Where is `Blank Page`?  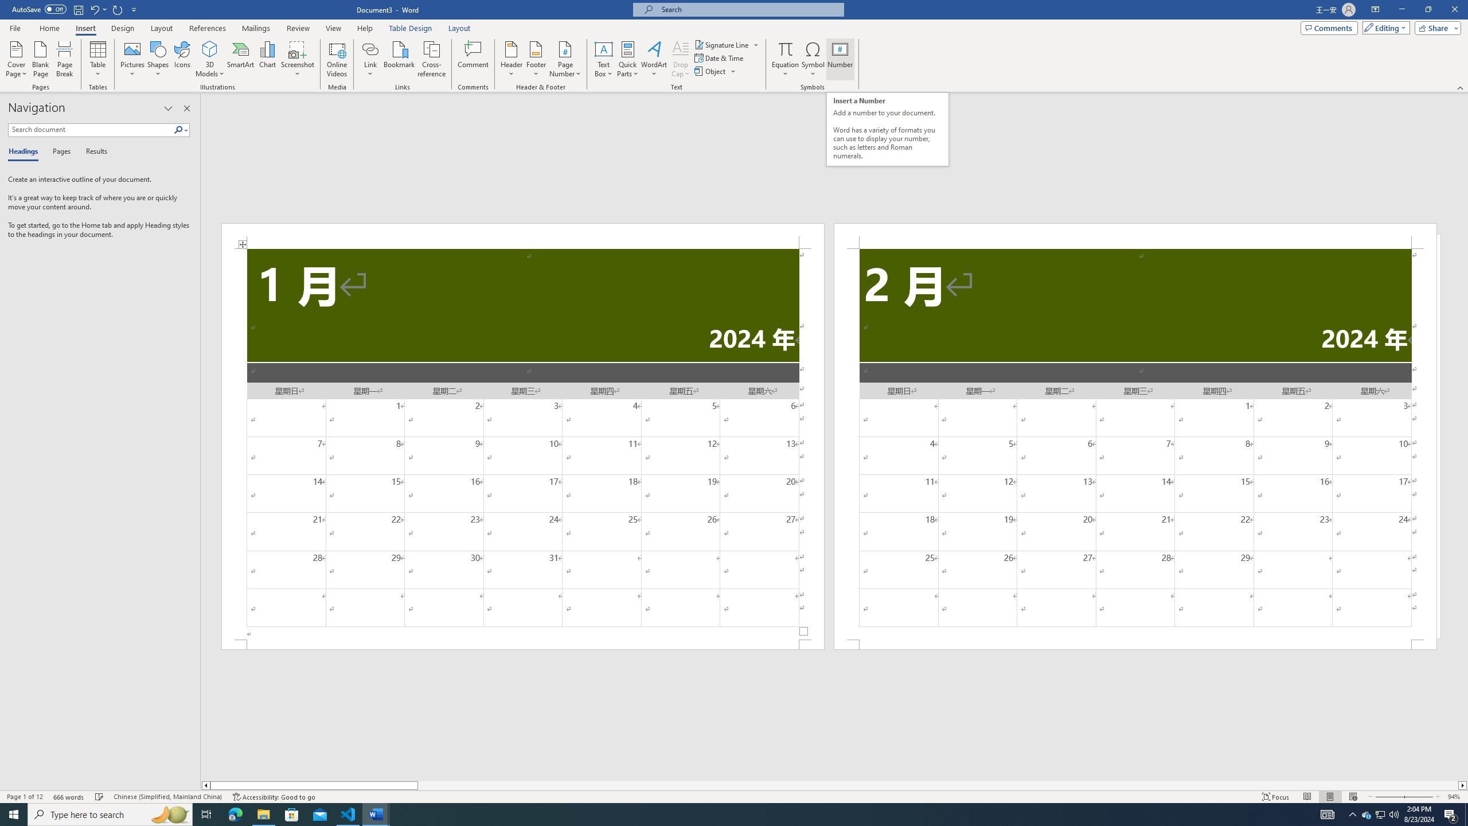 Blank Page is located at coordinates (41, 59).